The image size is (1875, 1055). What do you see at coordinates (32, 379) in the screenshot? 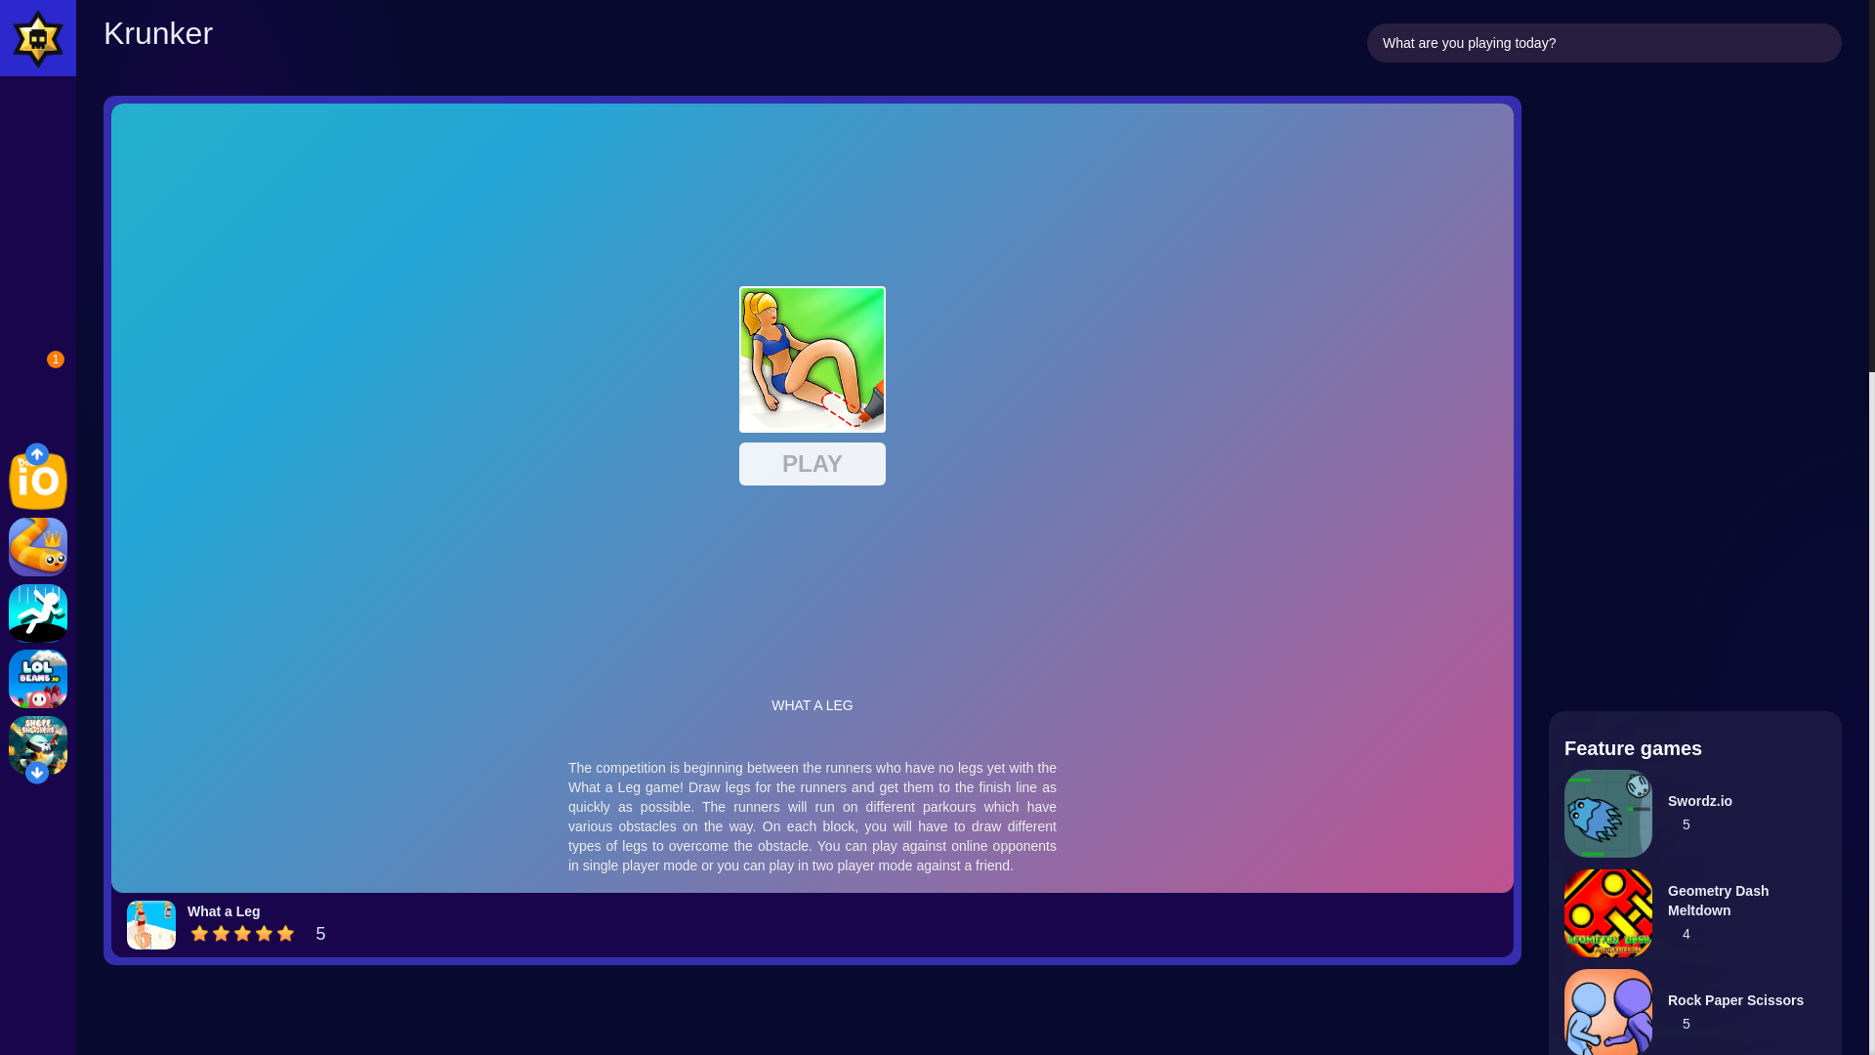
I see `1` at bounding box center [32, 379].